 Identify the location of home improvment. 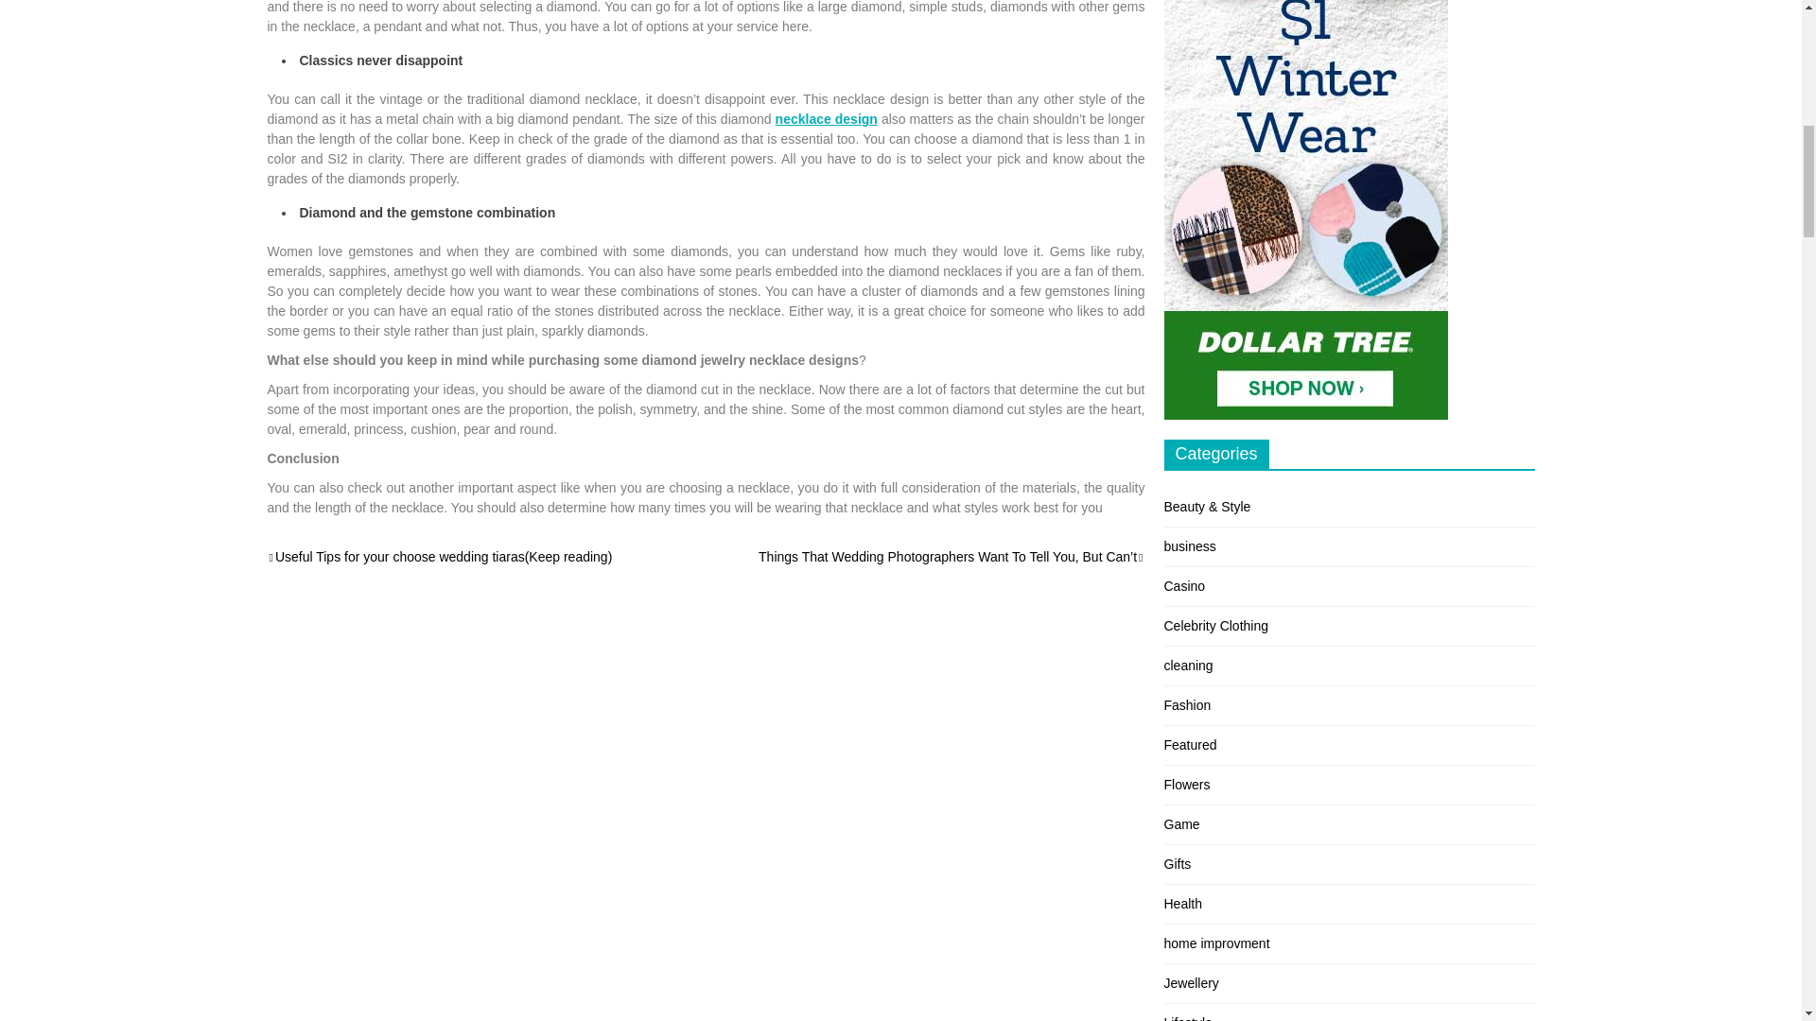
(1216, 943).